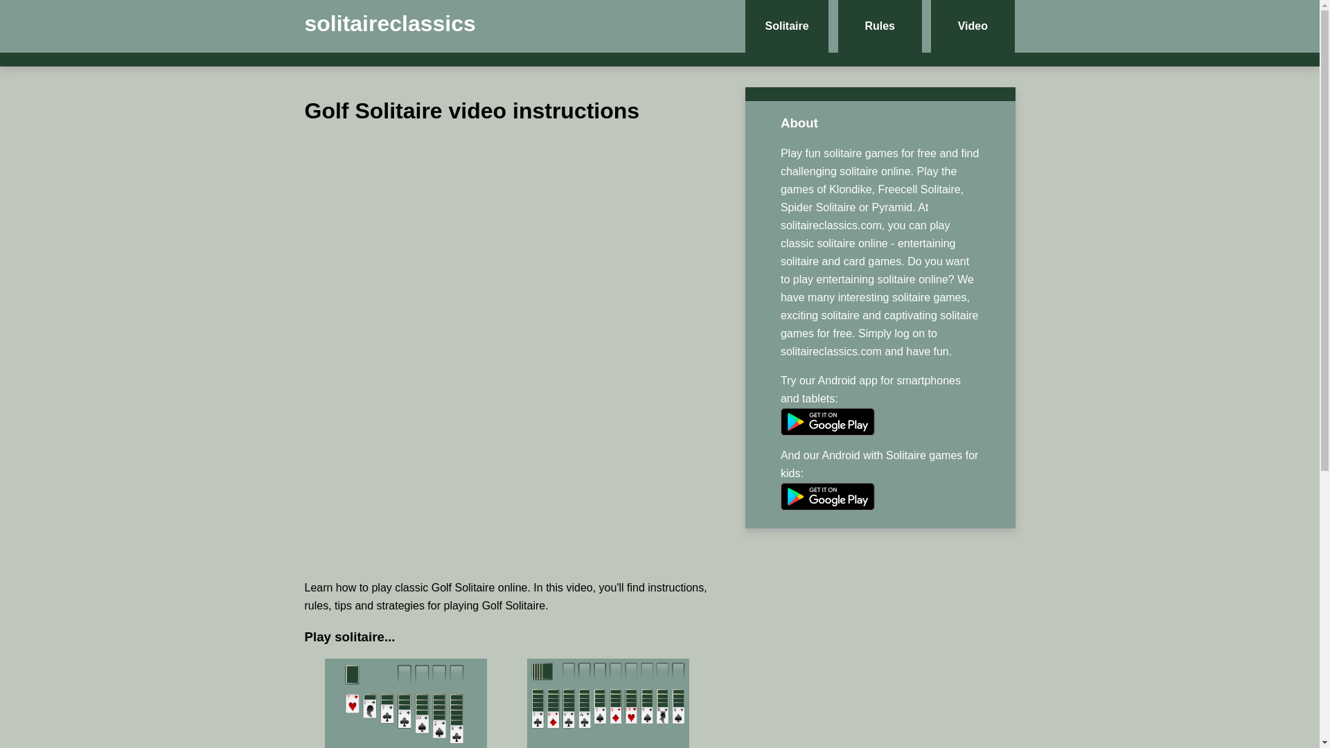 This screenshot has height=748, width=1330. Describe the element at coordinates (608, 722) in the screenshot. I see `Spider Solitare` at that location.